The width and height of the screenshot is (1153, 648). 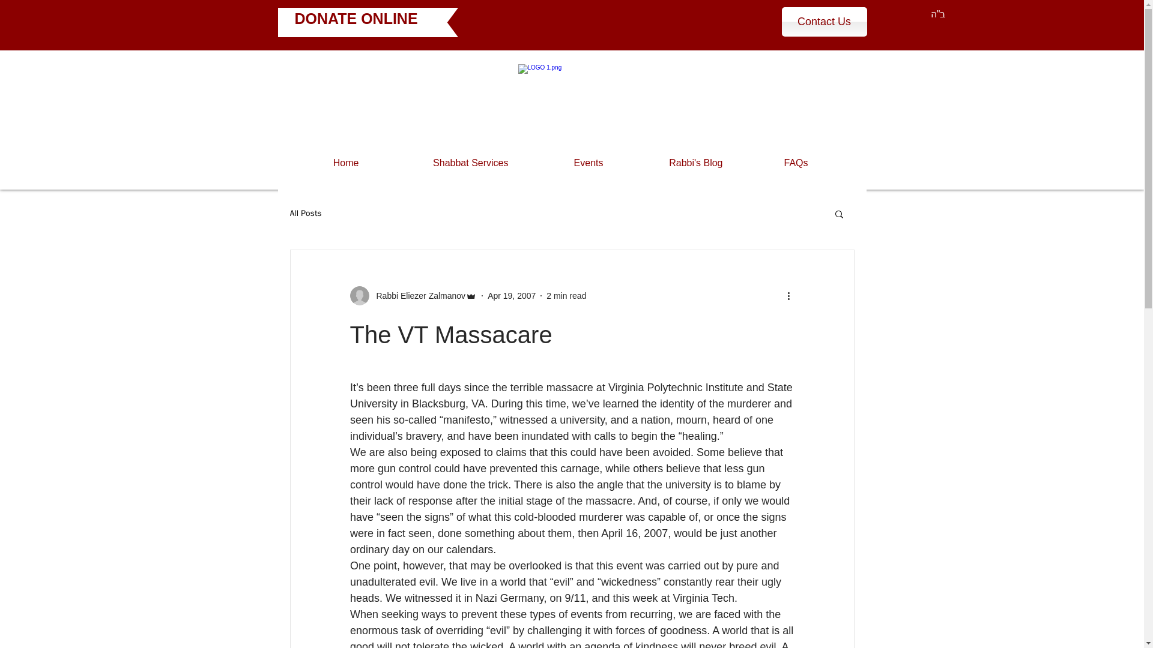 I want to click on FAQs, so click(x=773, y=163).